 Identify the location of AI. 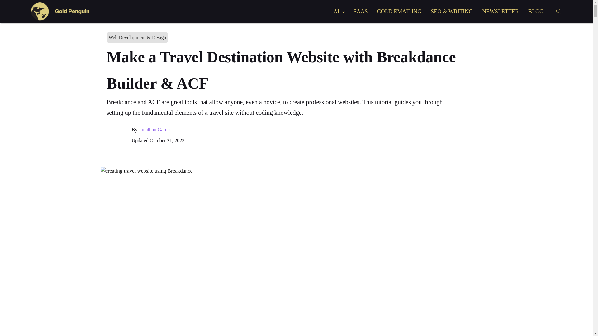
(339, 11).